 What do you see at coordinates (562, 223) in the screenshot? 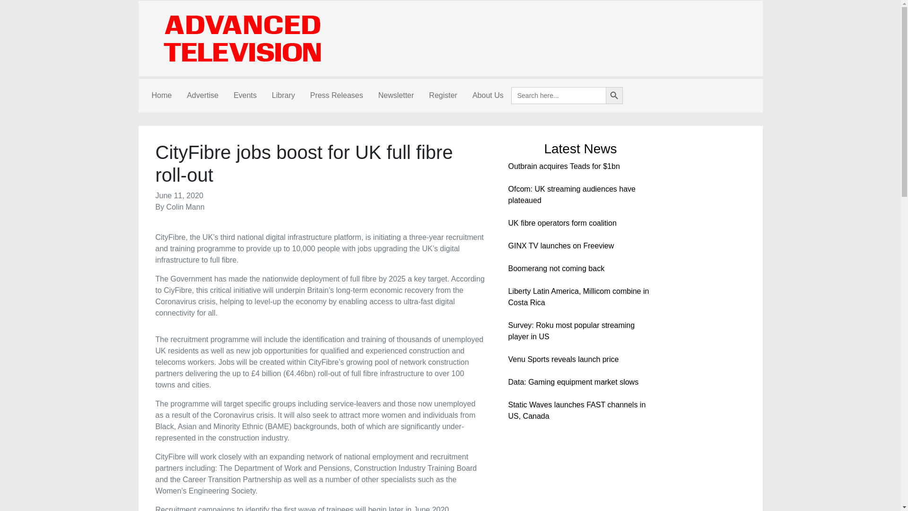
I see `UK fibre operators form coalition` at bounding box center [562, 223].